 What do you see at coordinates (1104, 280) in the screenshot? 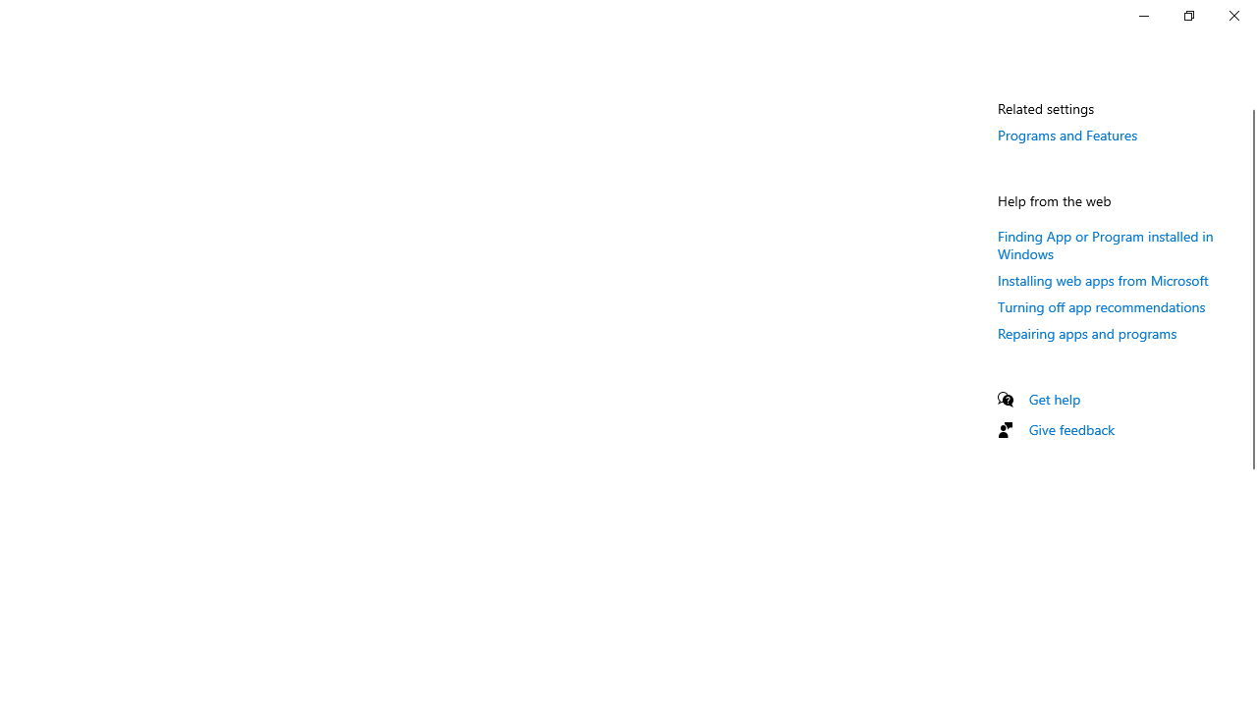
I see `Installing web apps from Microsoft` at bounding box center [1104, 280].